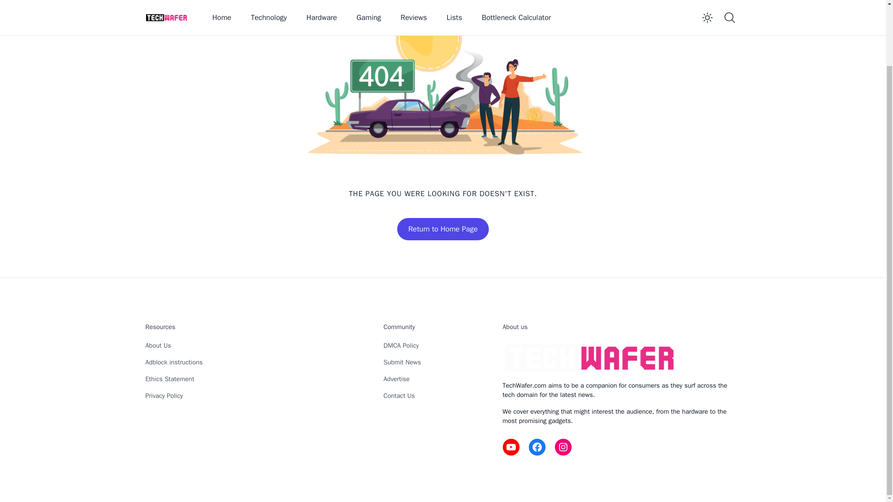  What do you see at coordinates (173, 363) in the screenshot?
I see `Adblock instructions` at bounding box center [173, 363].